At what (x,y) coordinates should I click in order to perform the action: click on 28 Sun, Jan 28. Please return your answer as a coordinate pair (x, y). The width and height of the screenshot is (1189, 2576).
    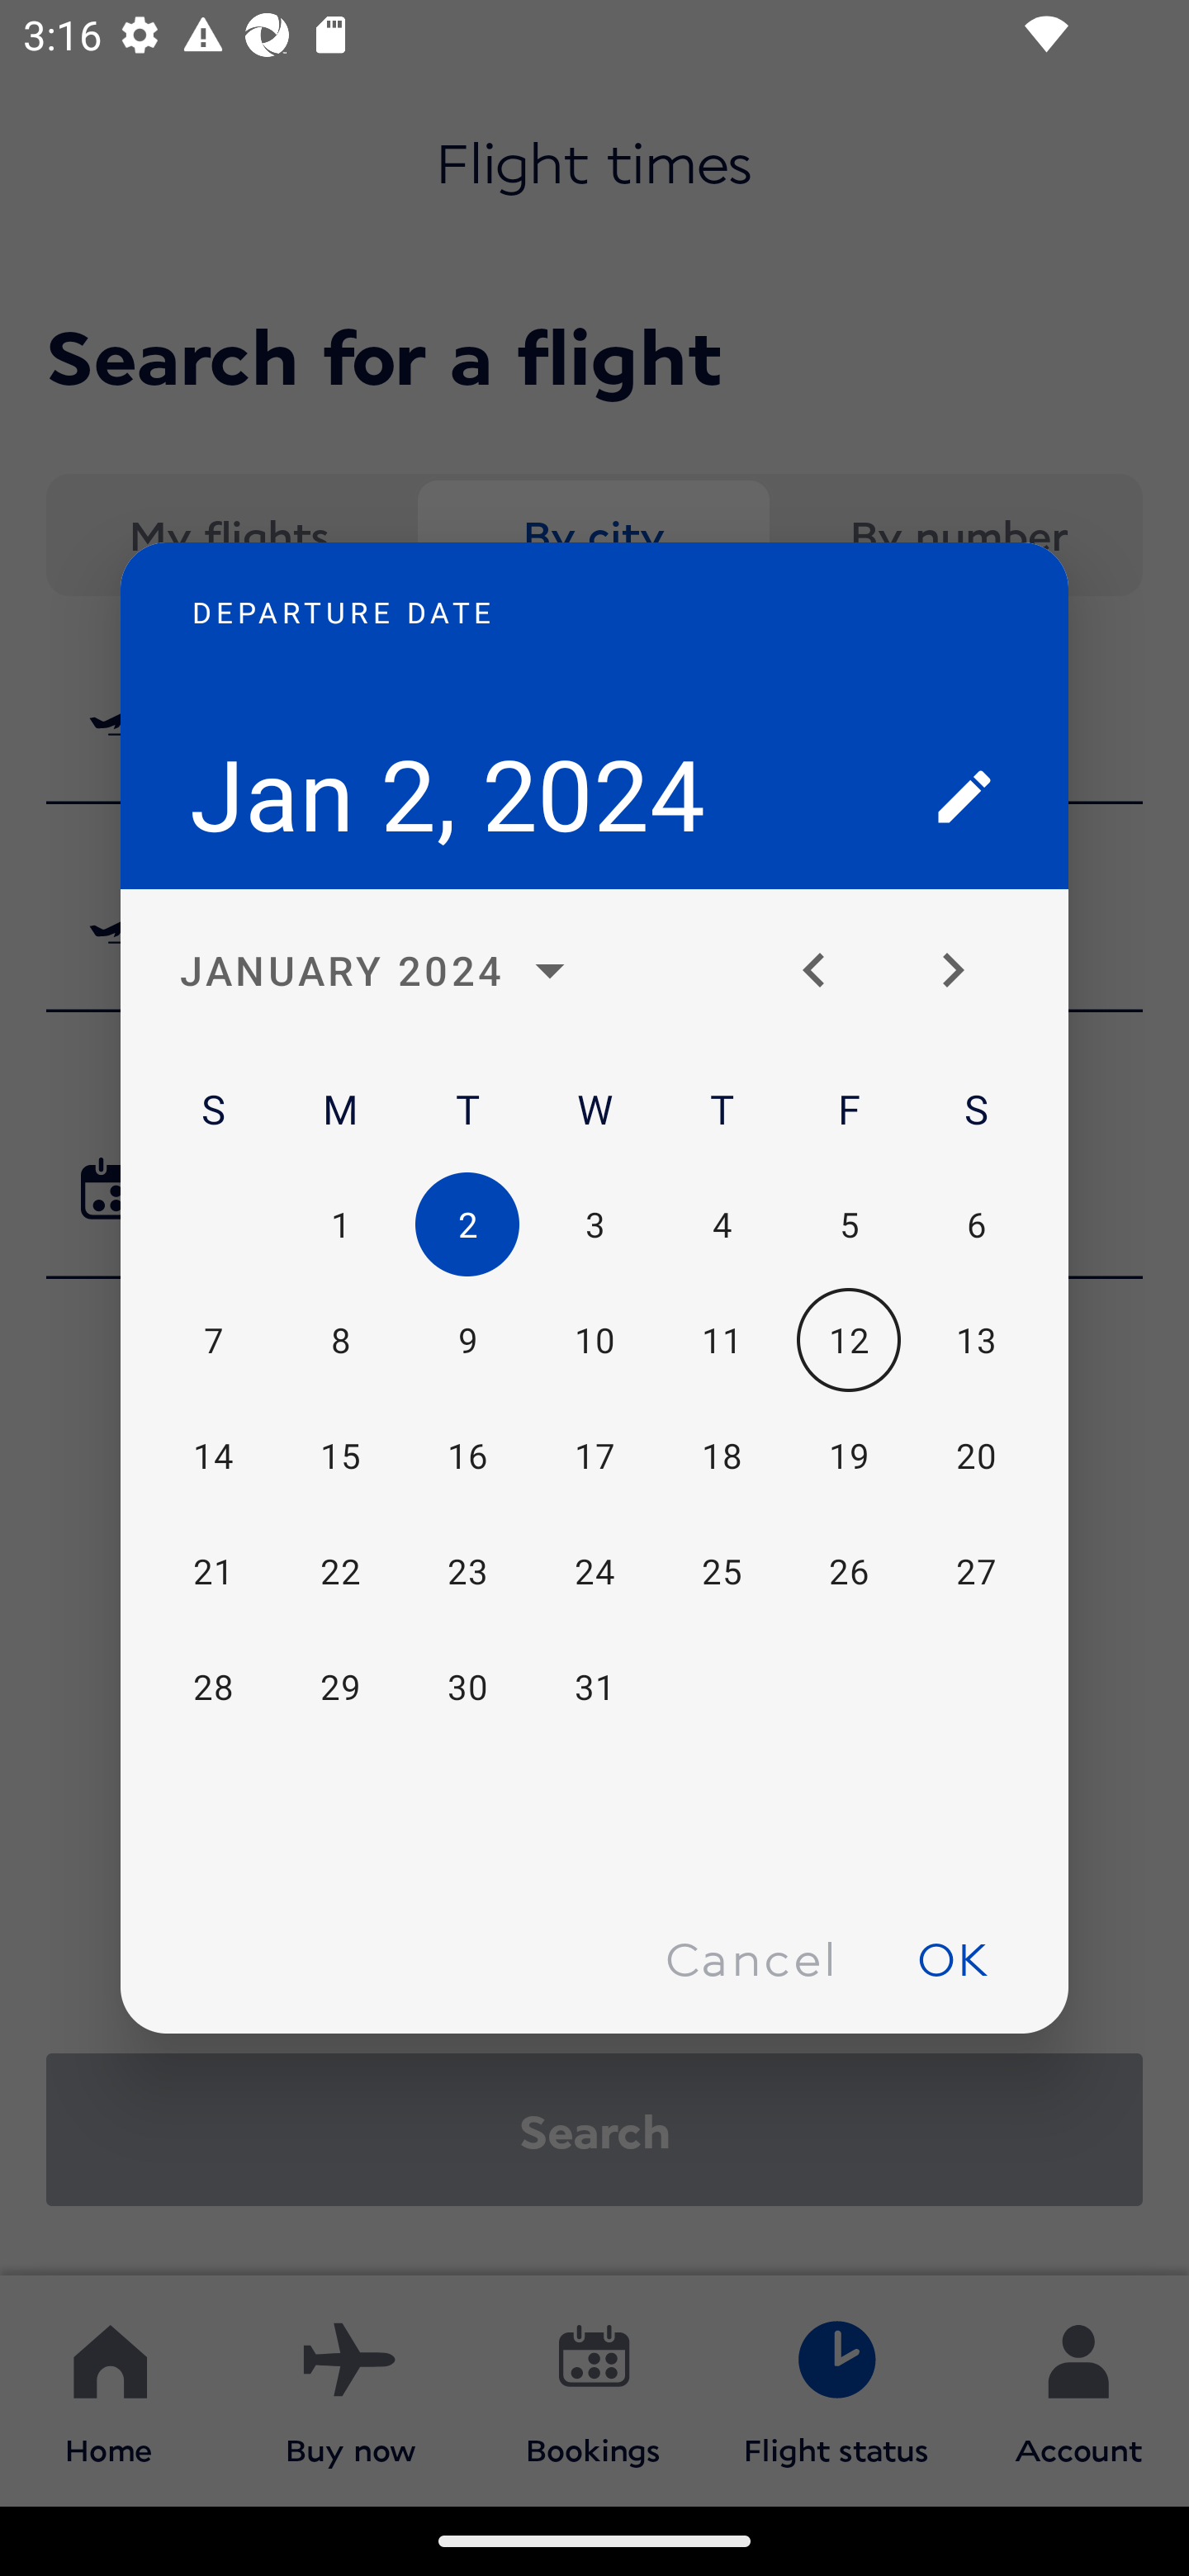
    Looking at the image, I should click on (213, 1686).